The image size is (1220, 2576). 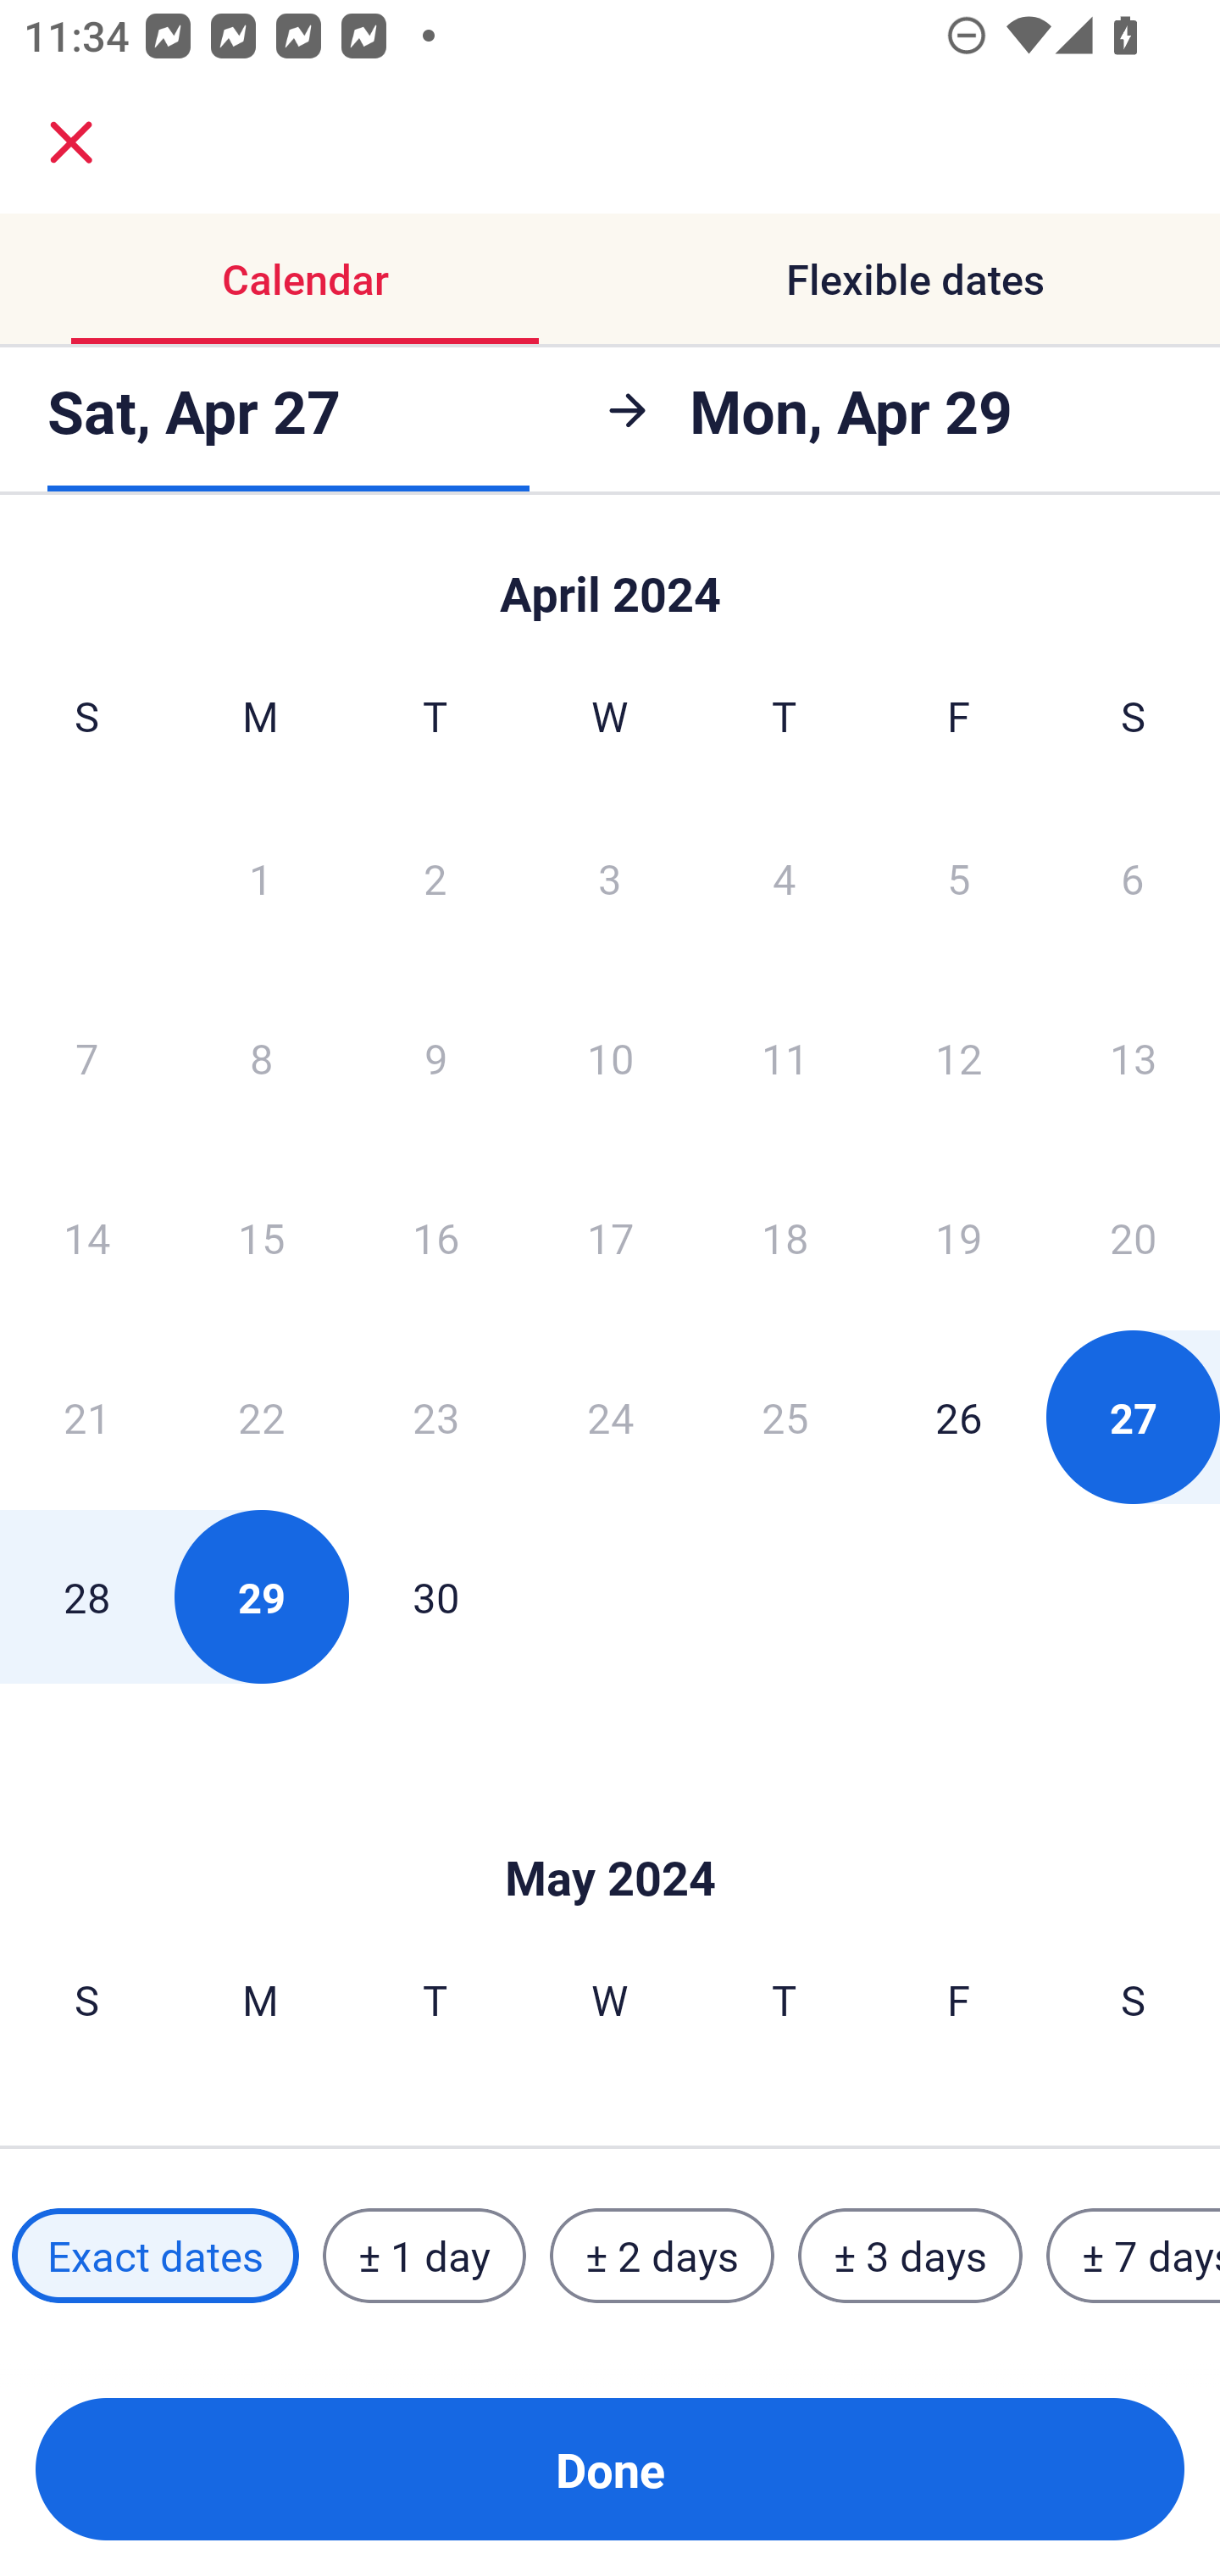 I want to click on 11 Thursday, April 11, 2024, so click(x=785, y=1058).